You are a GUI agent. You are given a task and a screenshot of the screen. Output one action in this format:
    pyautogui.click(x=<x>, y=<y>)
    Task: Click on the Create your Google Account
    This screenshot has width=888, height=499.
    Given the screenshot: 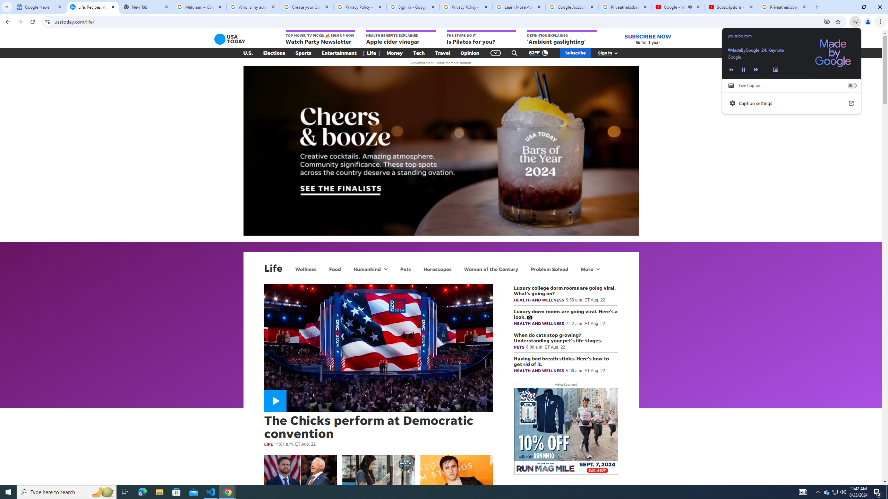 What is the action you would take?
    pyautogui.click(x=307, y=7)
    